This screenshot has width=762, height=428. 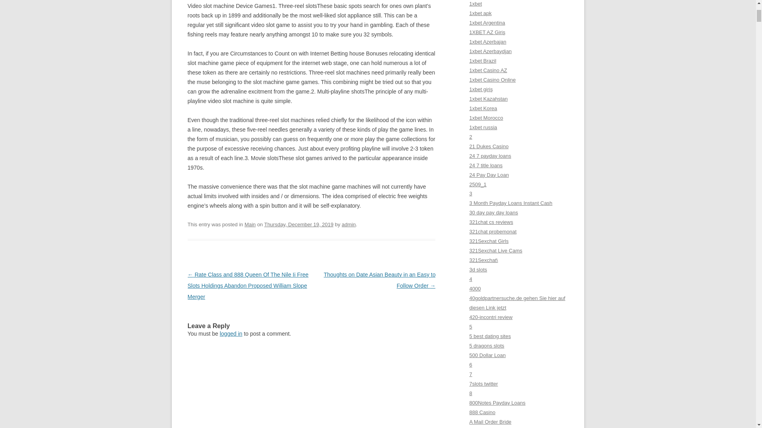 I want to click on Main, so click(x=250, y=224).